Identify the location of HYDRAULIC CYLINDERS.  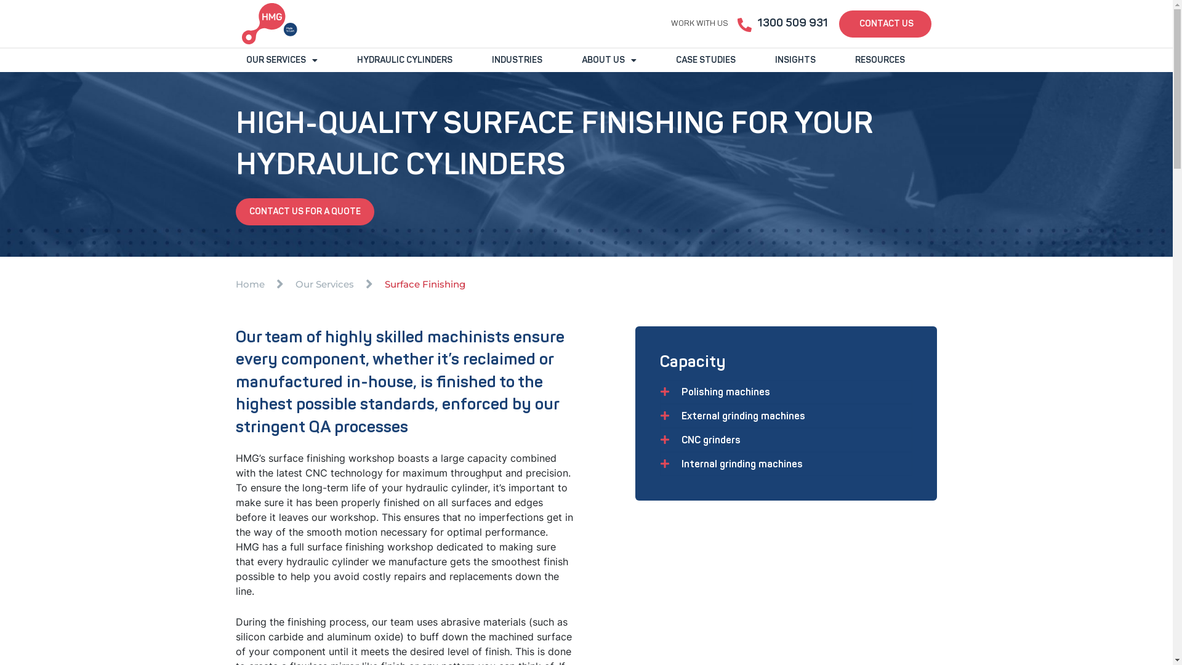
(404, 60).